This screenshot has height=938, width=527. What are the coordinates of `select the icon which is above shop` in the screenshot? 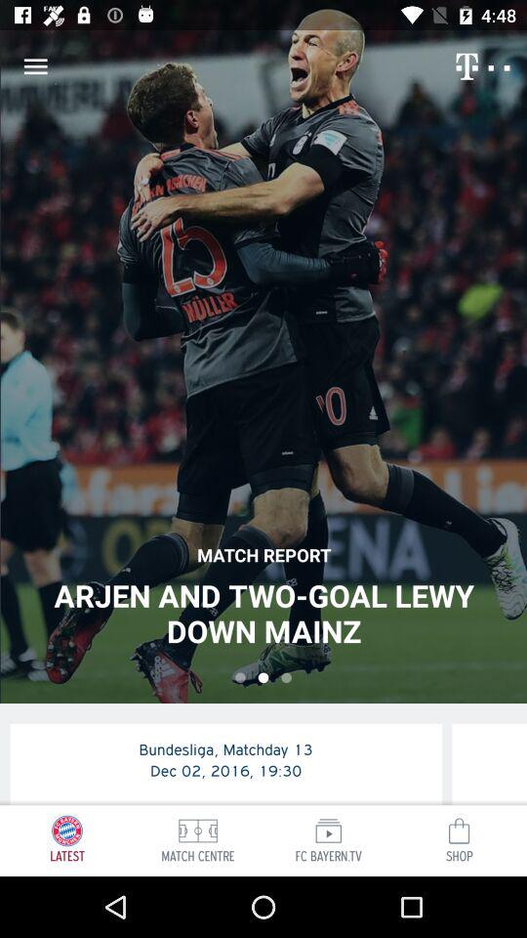 It's located at (459, 831).